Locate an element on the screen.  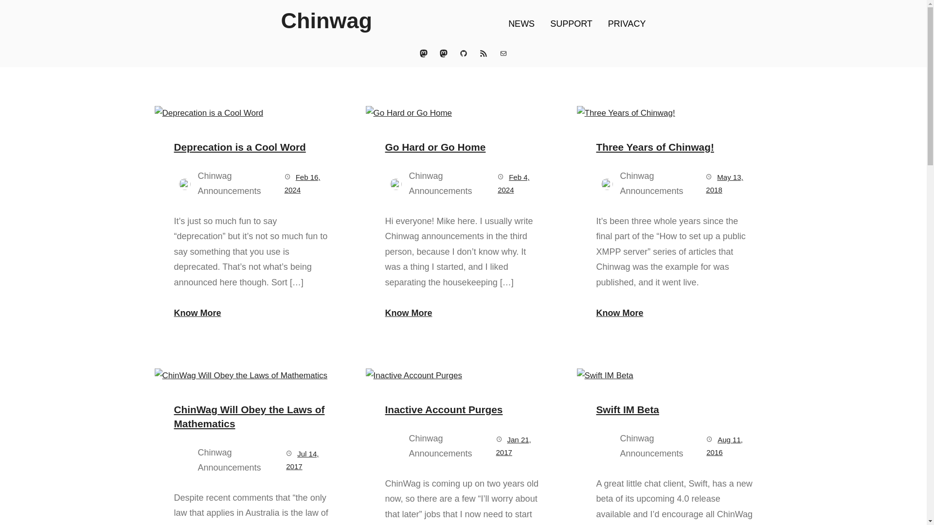
Swift IM Beta is located at coordinates (628, 409).